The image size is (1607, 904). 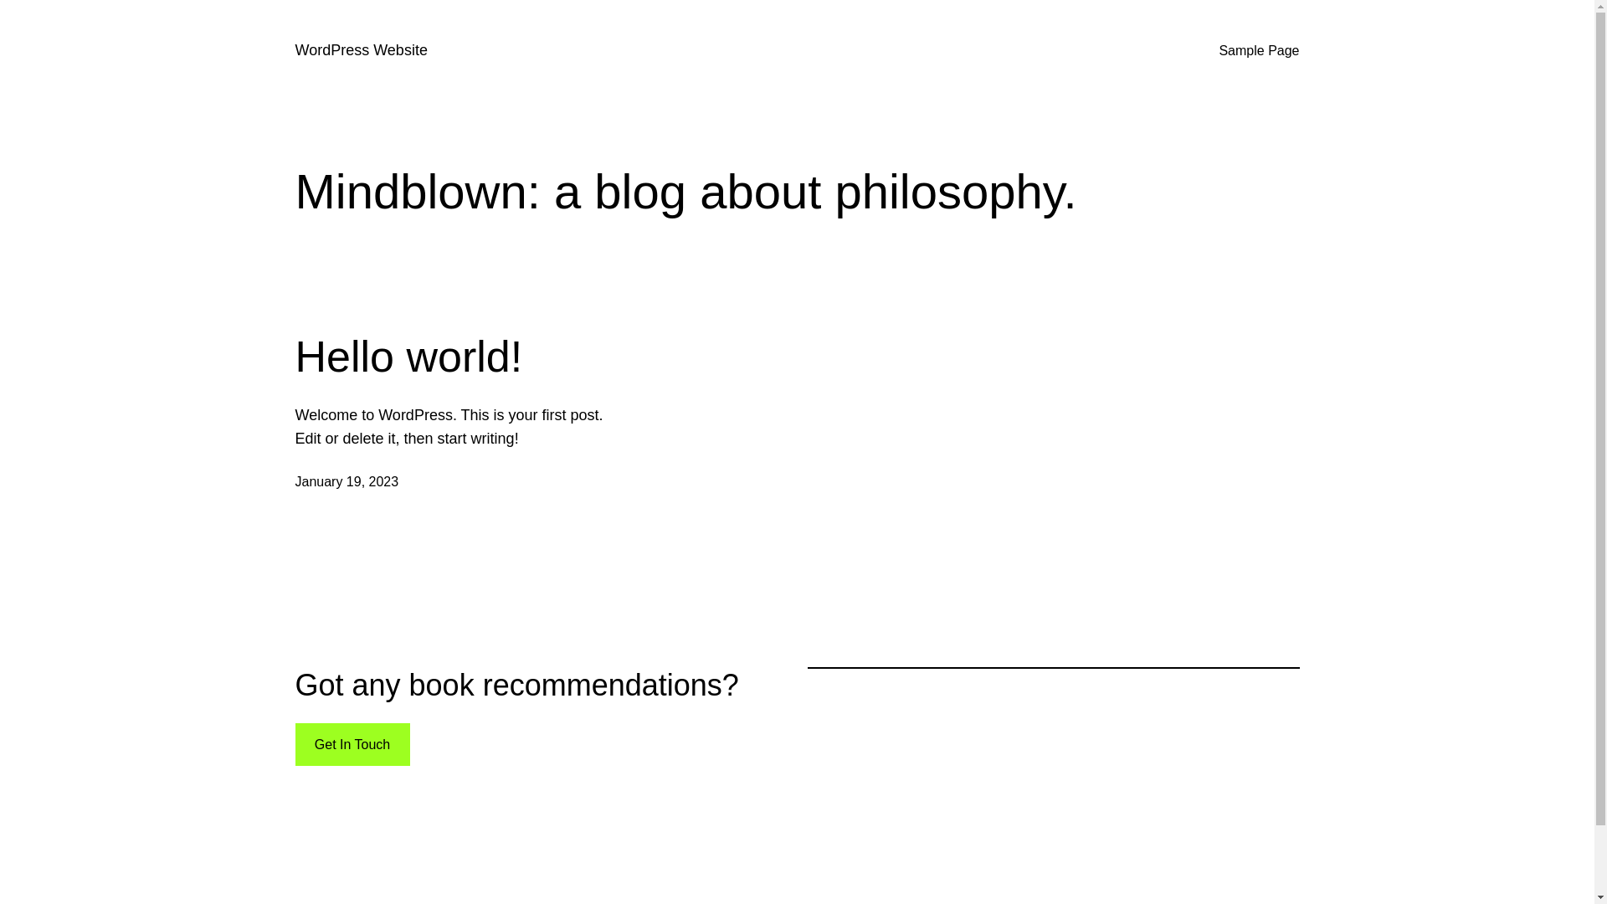 I want to click on WordPress Website, so click(x=361, y=50).